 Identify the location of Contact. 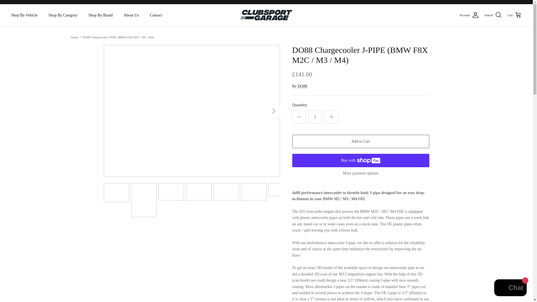
(156, 15).